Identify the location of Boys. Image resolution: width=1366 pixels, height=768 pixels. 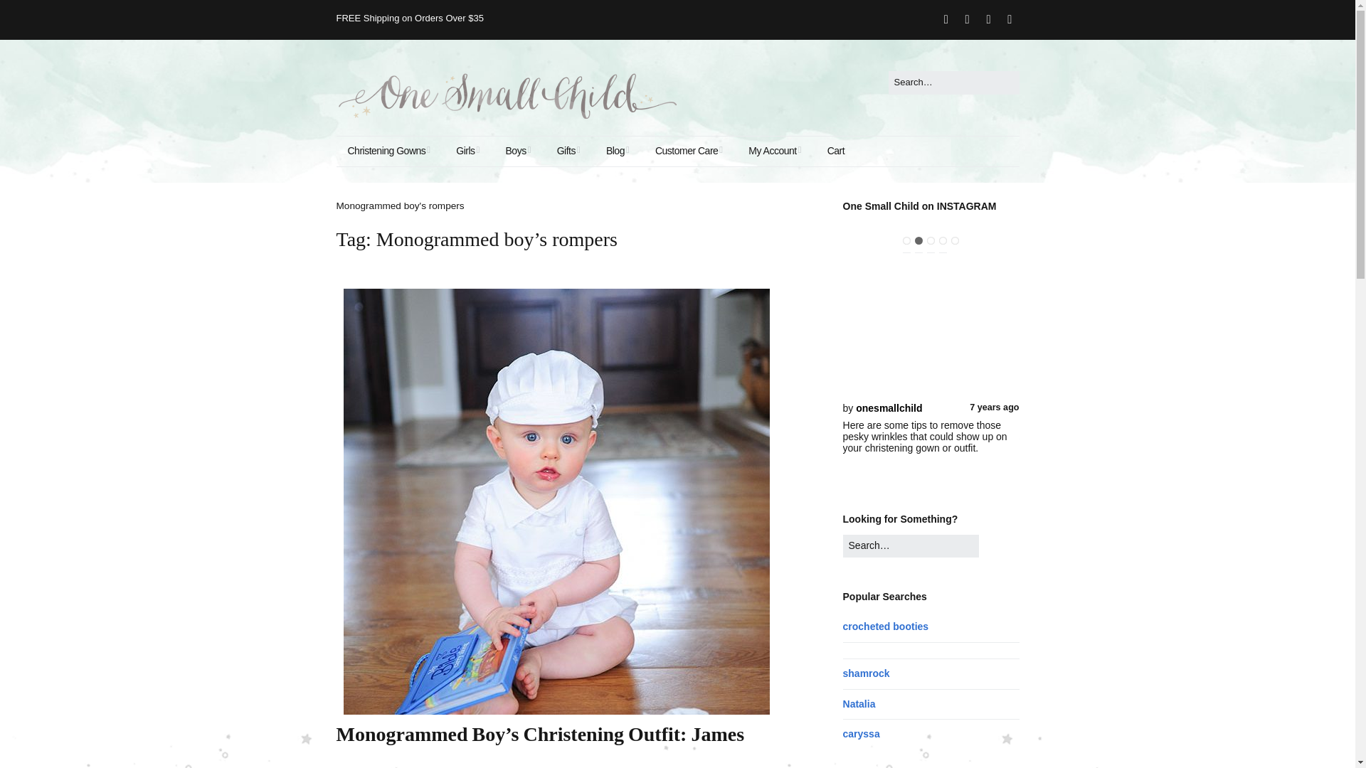
(518, 151).